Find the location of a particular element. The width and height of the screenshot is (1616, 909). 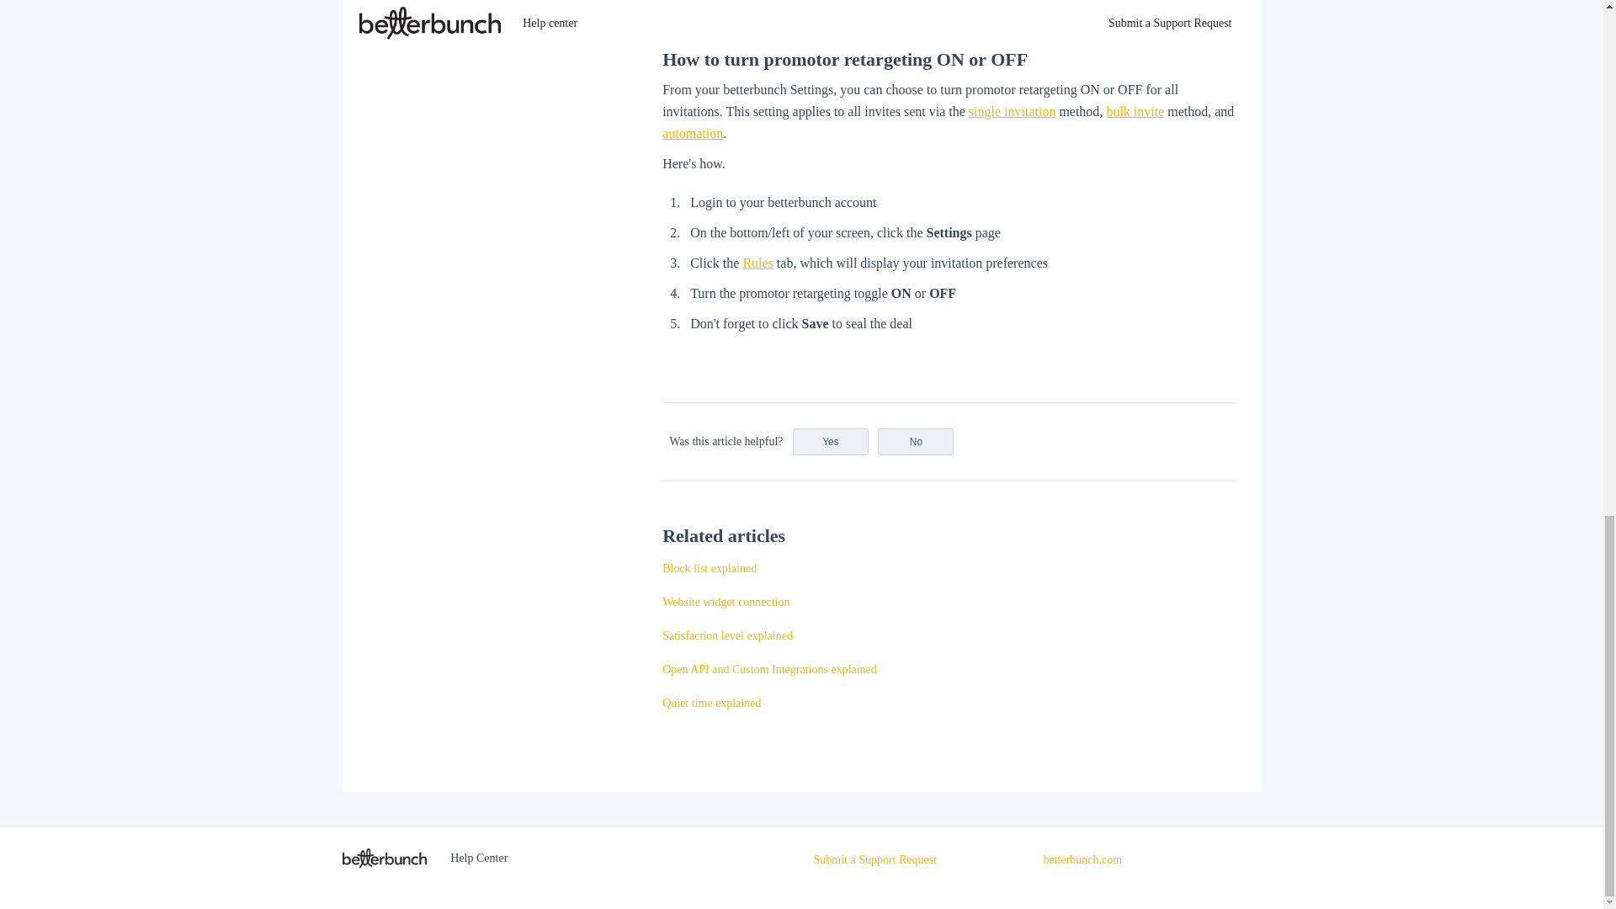

automation is located at coordinates (692, 133).